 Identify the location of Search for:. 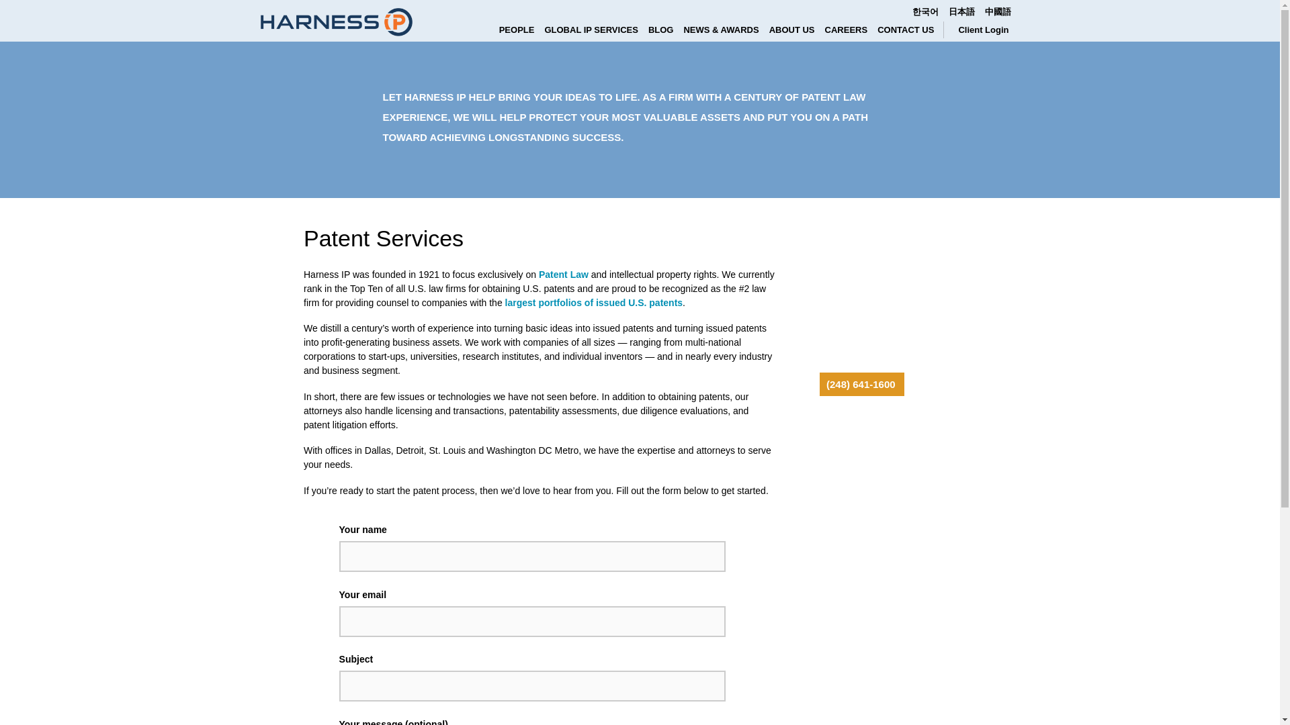
(943, 21).